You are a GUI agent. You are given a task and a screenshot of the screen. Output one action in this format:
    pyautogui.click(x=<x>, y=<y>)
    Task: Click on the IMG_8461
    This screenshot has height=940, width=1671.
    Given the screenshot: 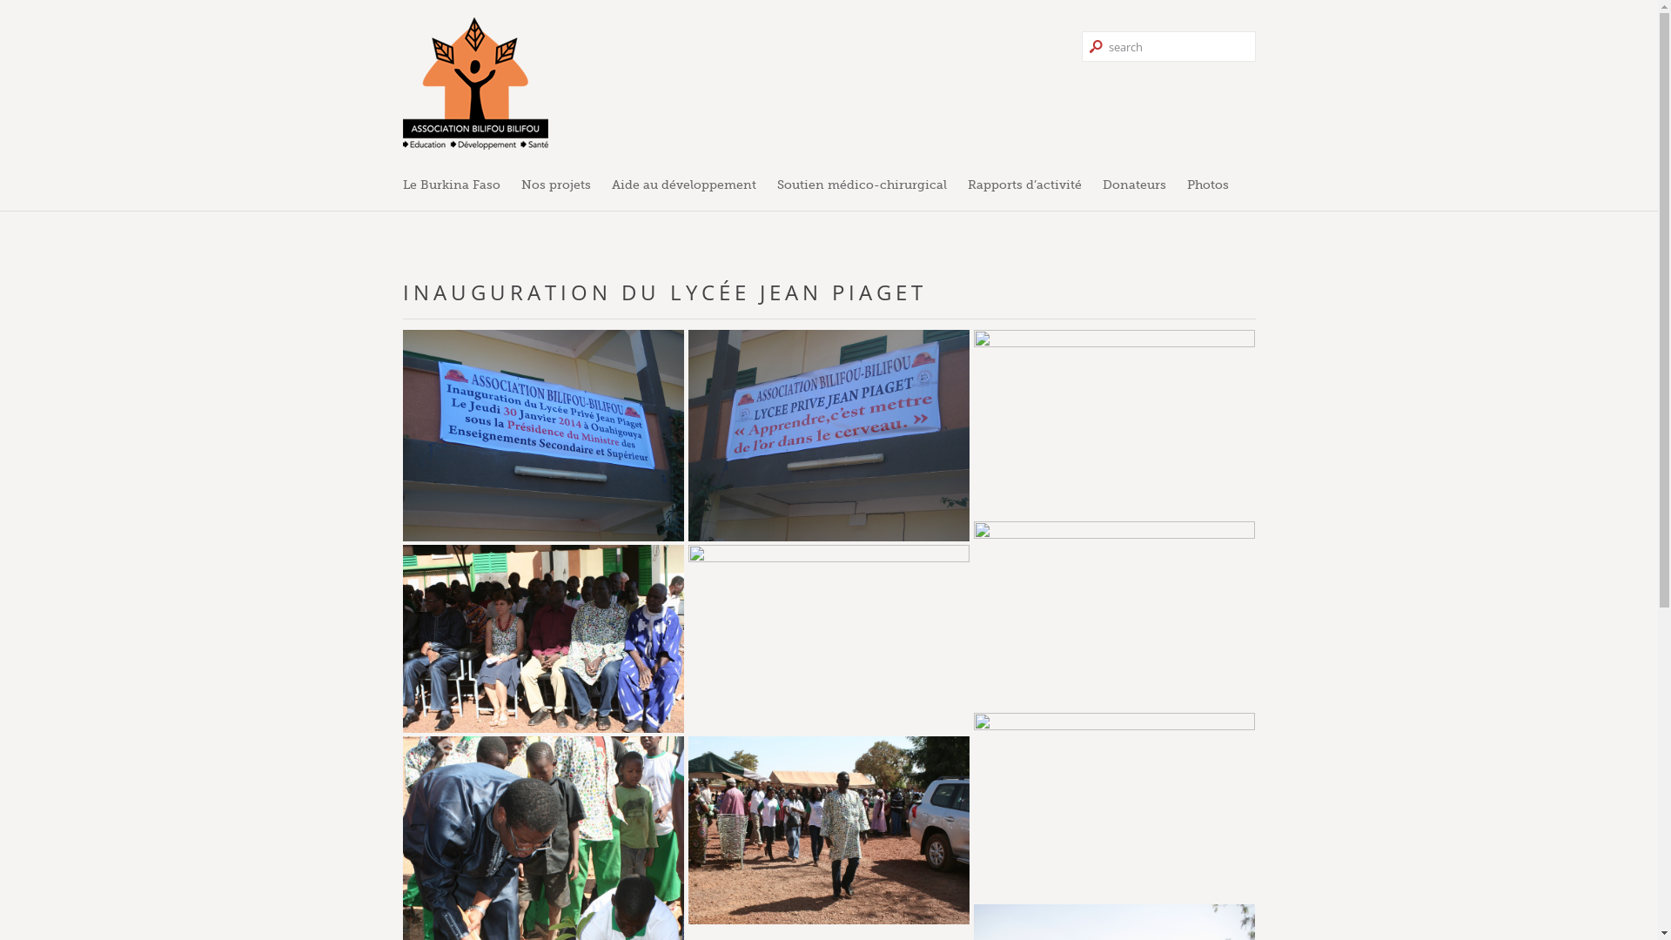 What is the action you would take?
    pyautogui.click(x=829, y=639)
    